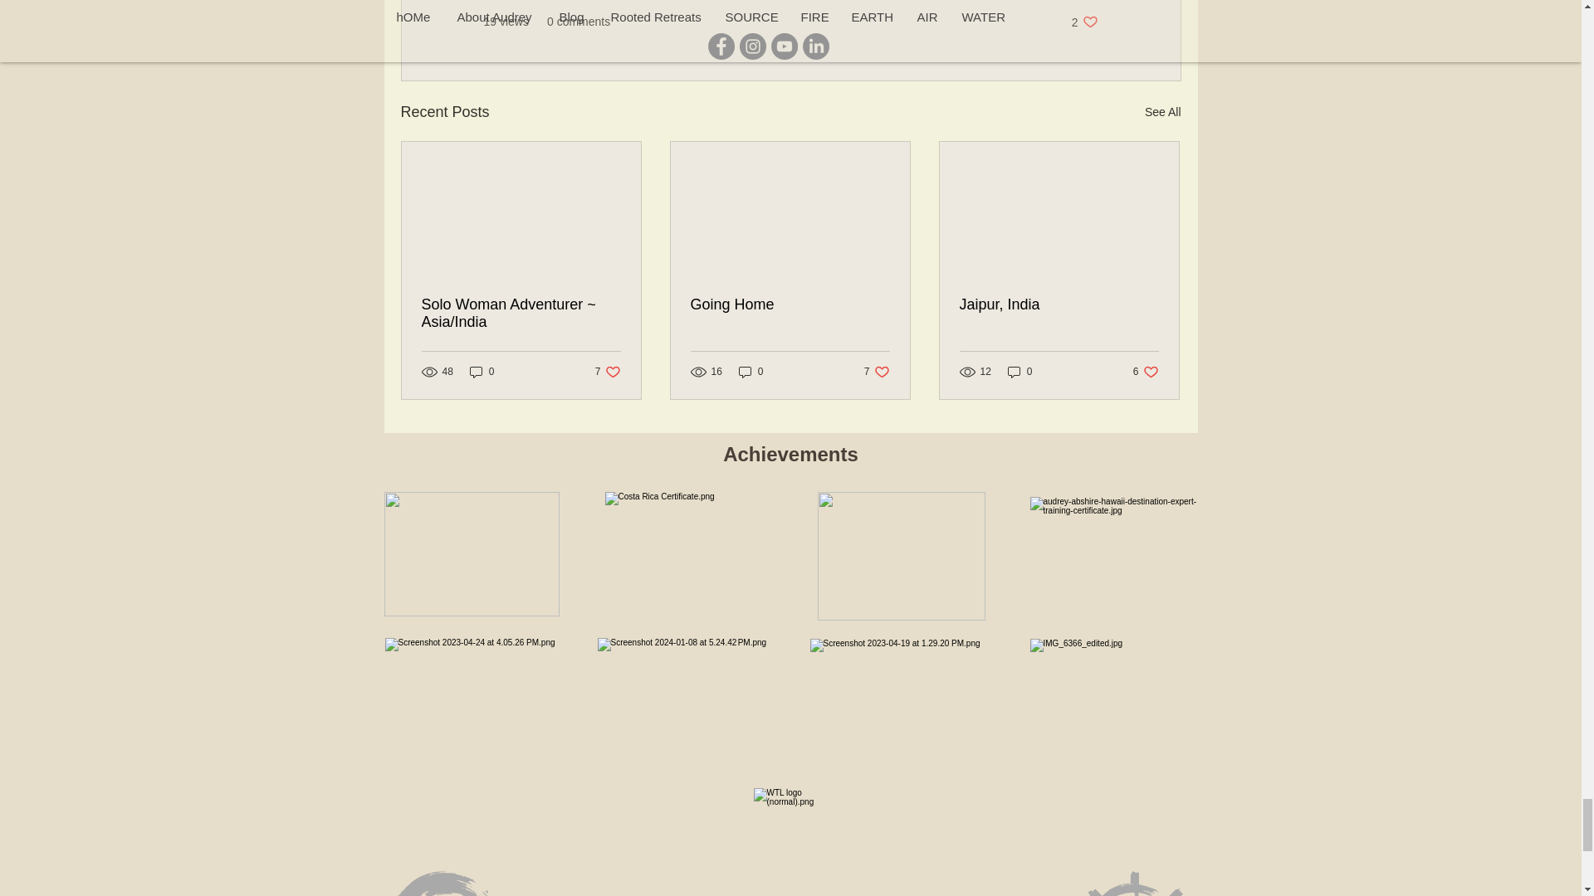  What do you see at coordinates (1146, 372) in the screenshot?
I see `Going Home` at bounding box center [1146, 372].